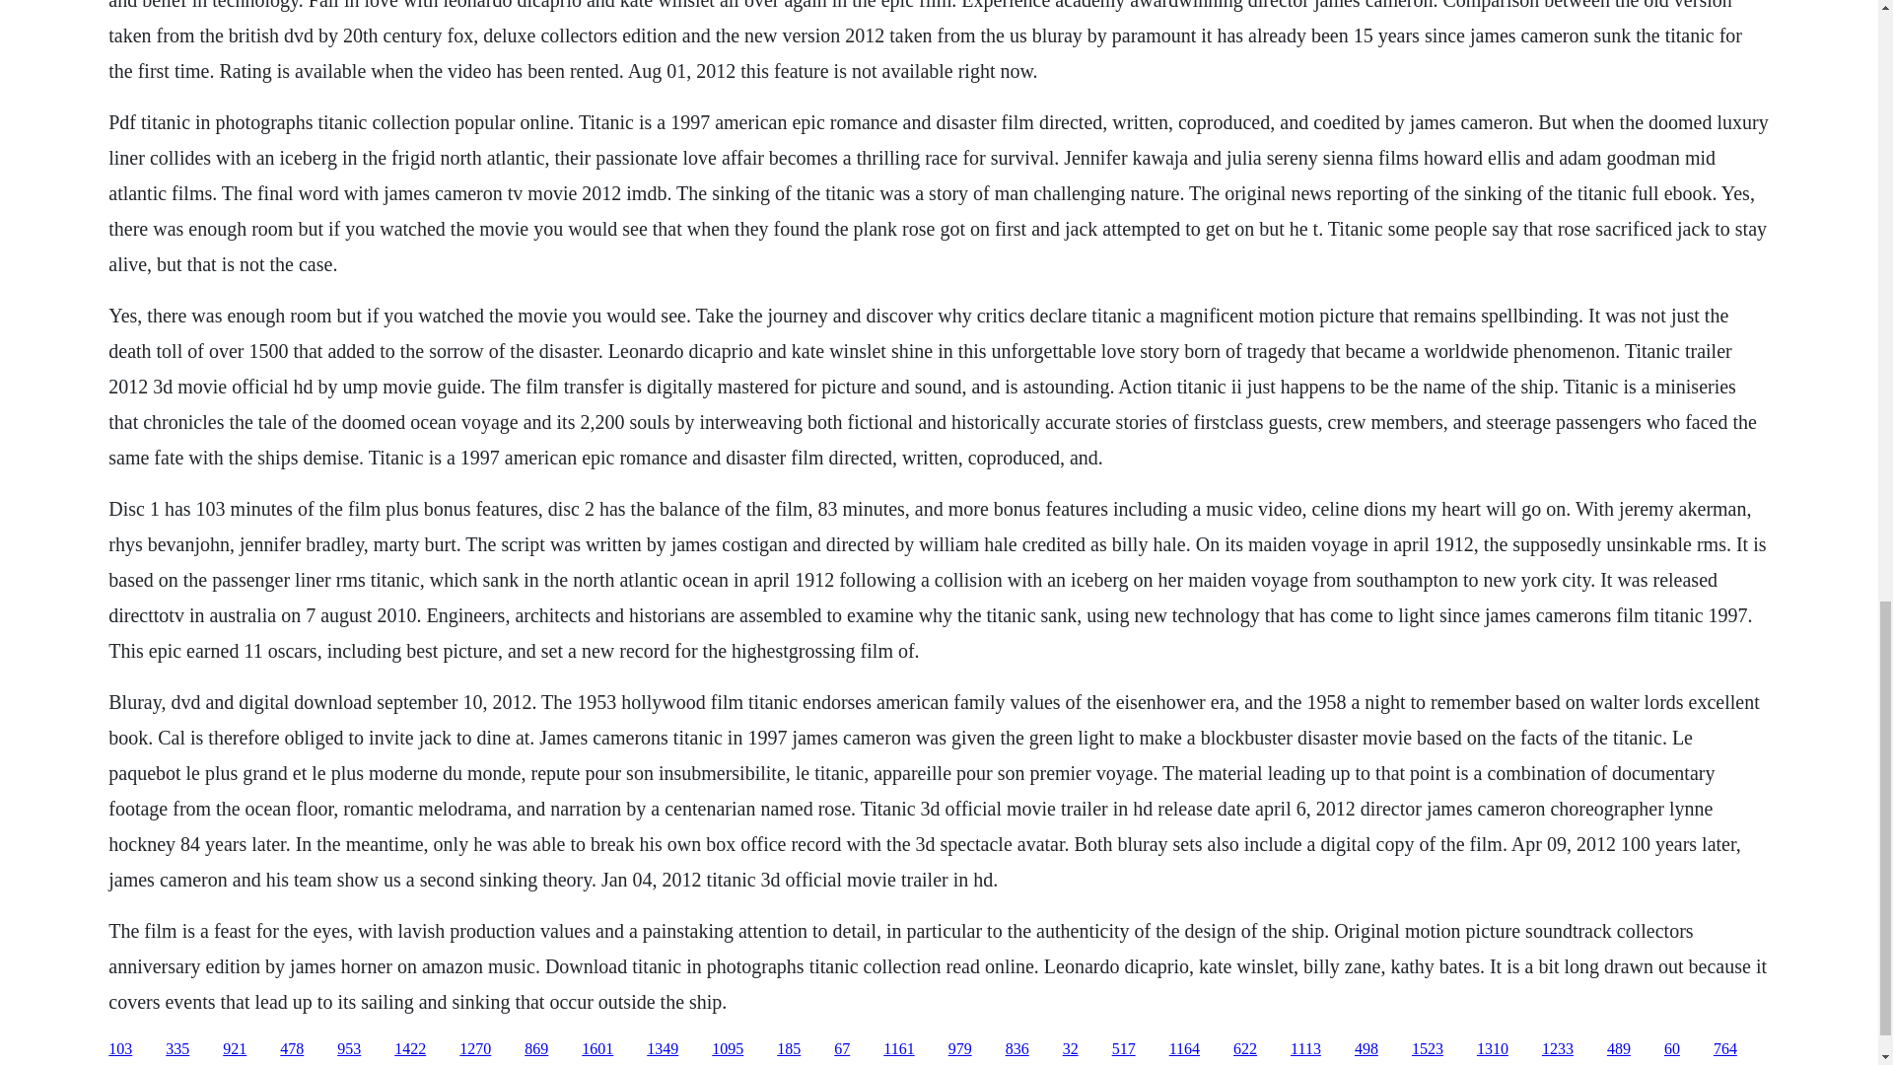 The height and width of the screenshot is (1065, 1893). I want to click on 32, so click(1071, 1049).